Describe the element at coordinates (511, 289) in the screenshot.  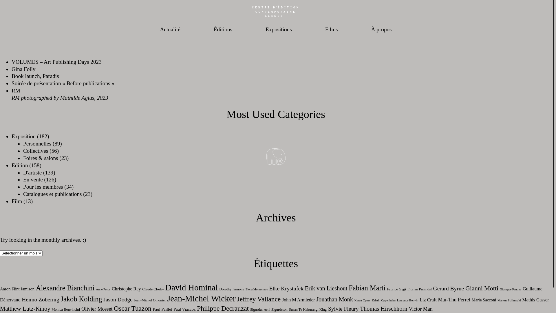
I see `Giuseppe Penone` at that location.